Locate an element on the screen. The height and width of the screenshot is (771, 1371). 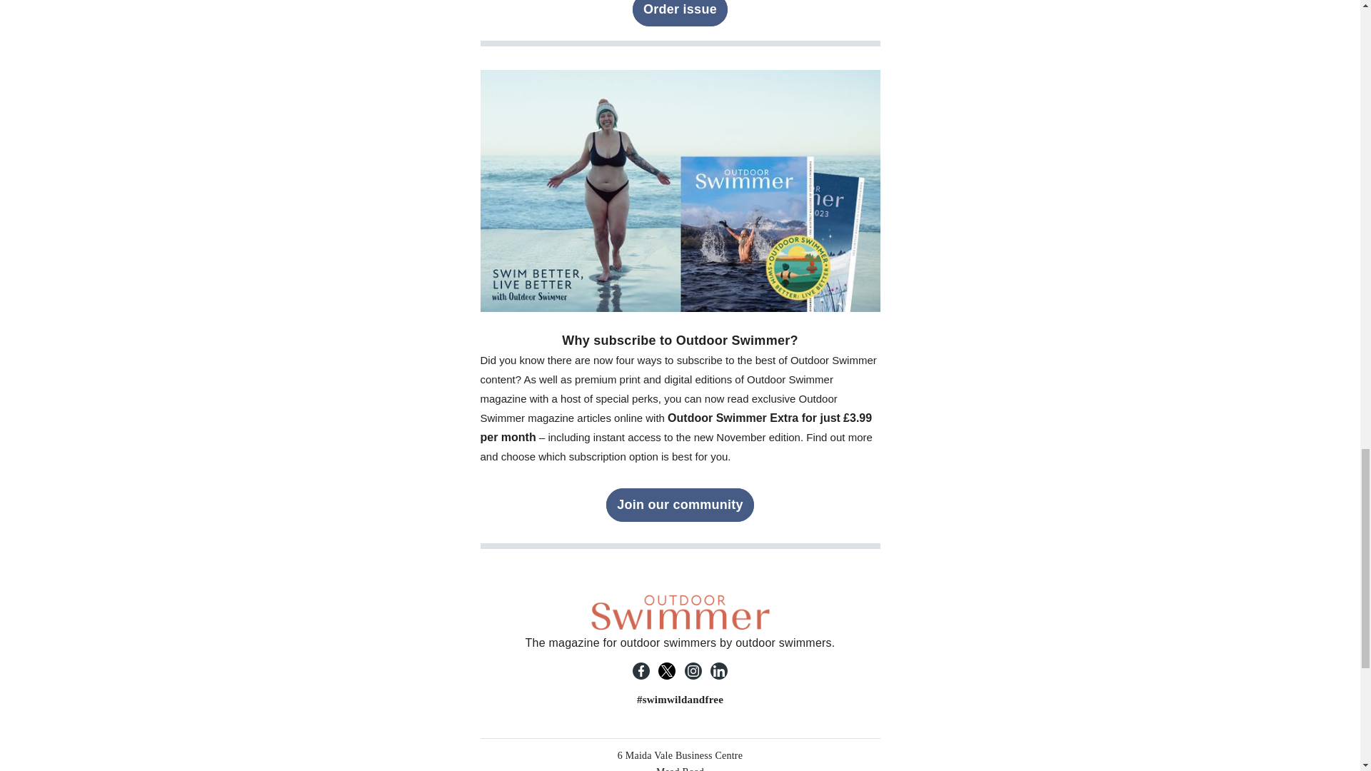
Join our community is located at coordinates (680, 505).